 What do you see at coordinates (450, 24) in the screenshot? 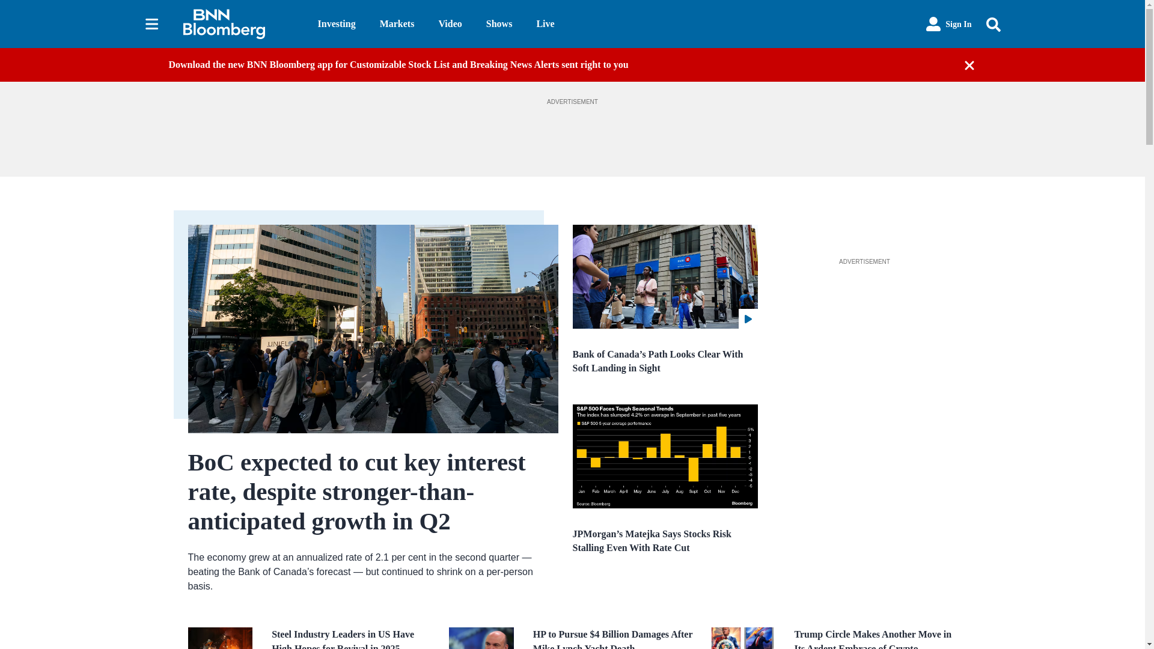
I see `Video` at bounding box center [450, 24].